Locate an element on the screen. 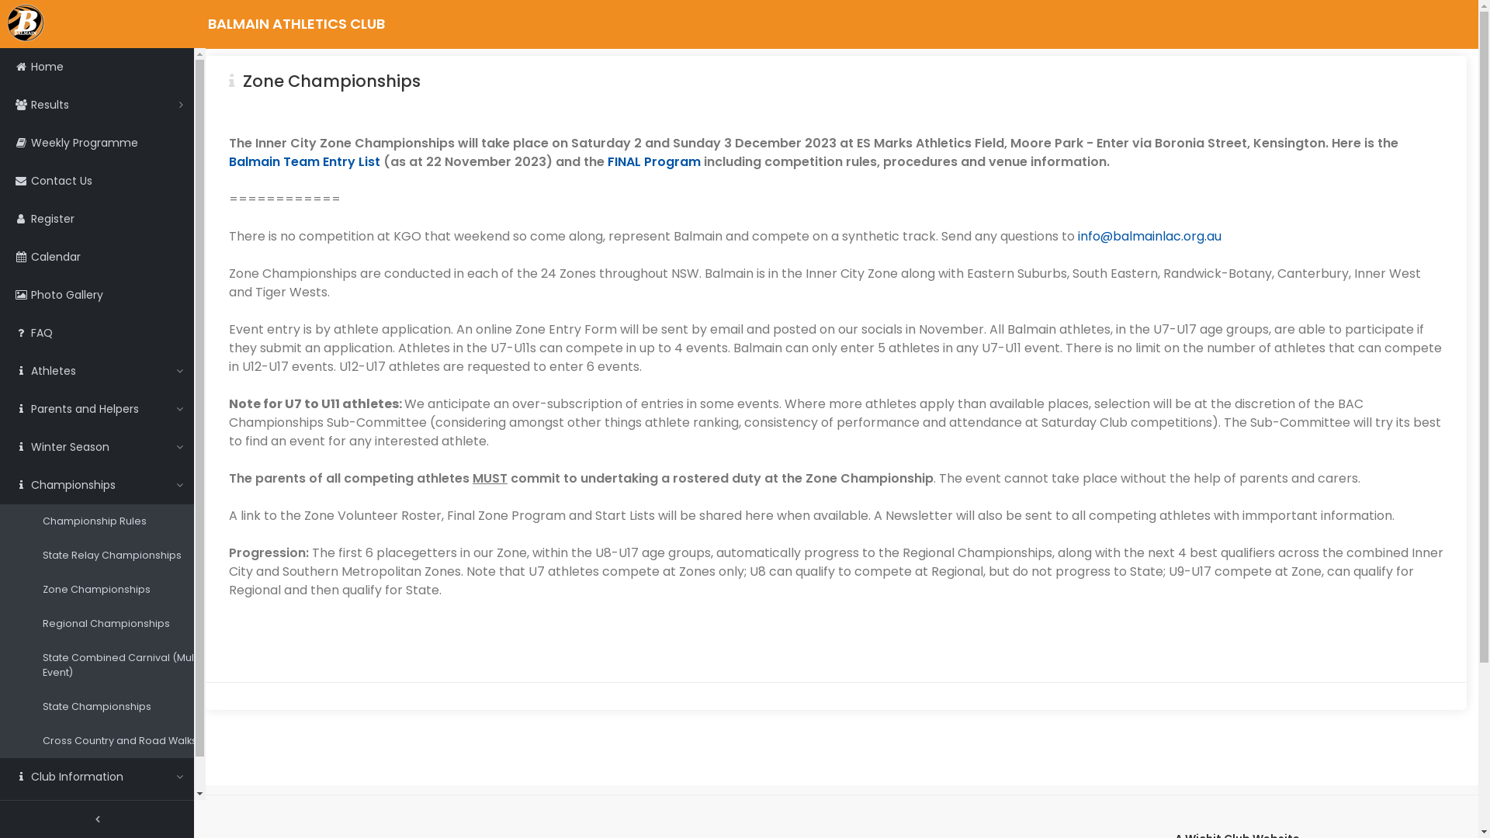  Championship Rules is located at coordinates (113, 521).